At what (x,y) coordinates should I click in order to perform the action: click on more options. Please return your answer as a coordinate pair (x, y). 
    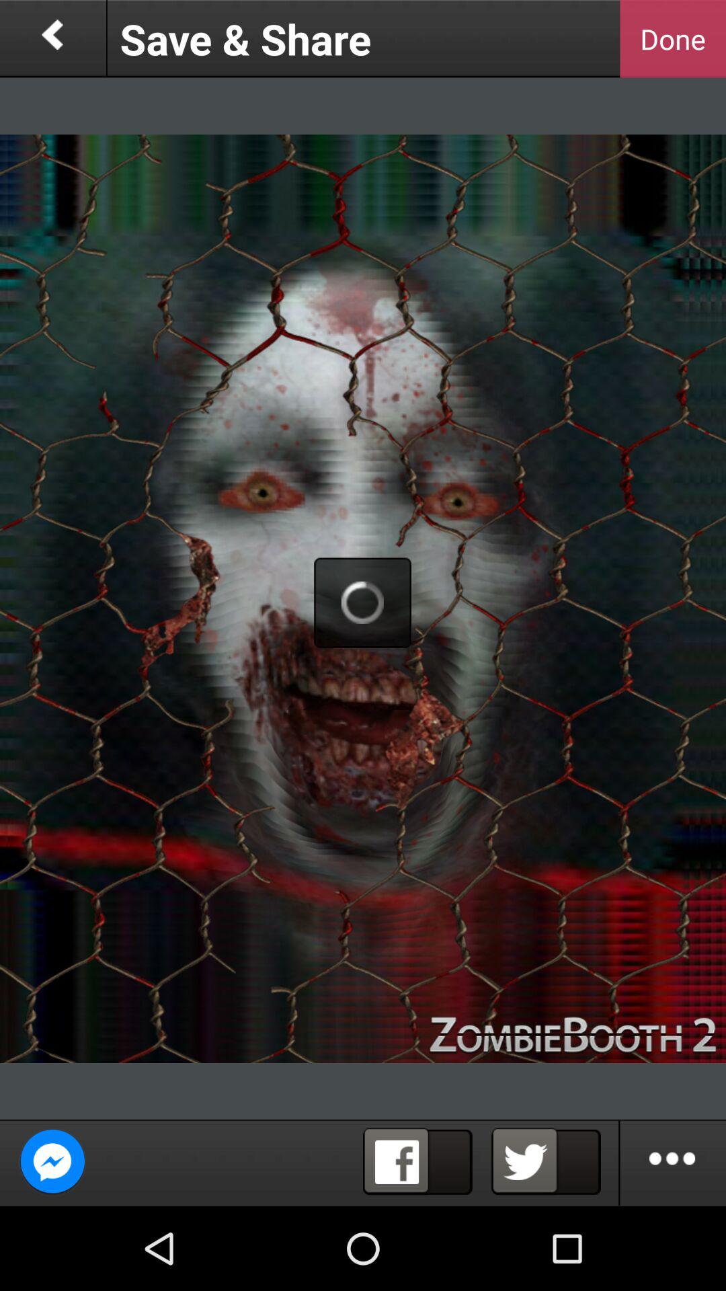
    Looking at the image, I should click on (673, 1163).